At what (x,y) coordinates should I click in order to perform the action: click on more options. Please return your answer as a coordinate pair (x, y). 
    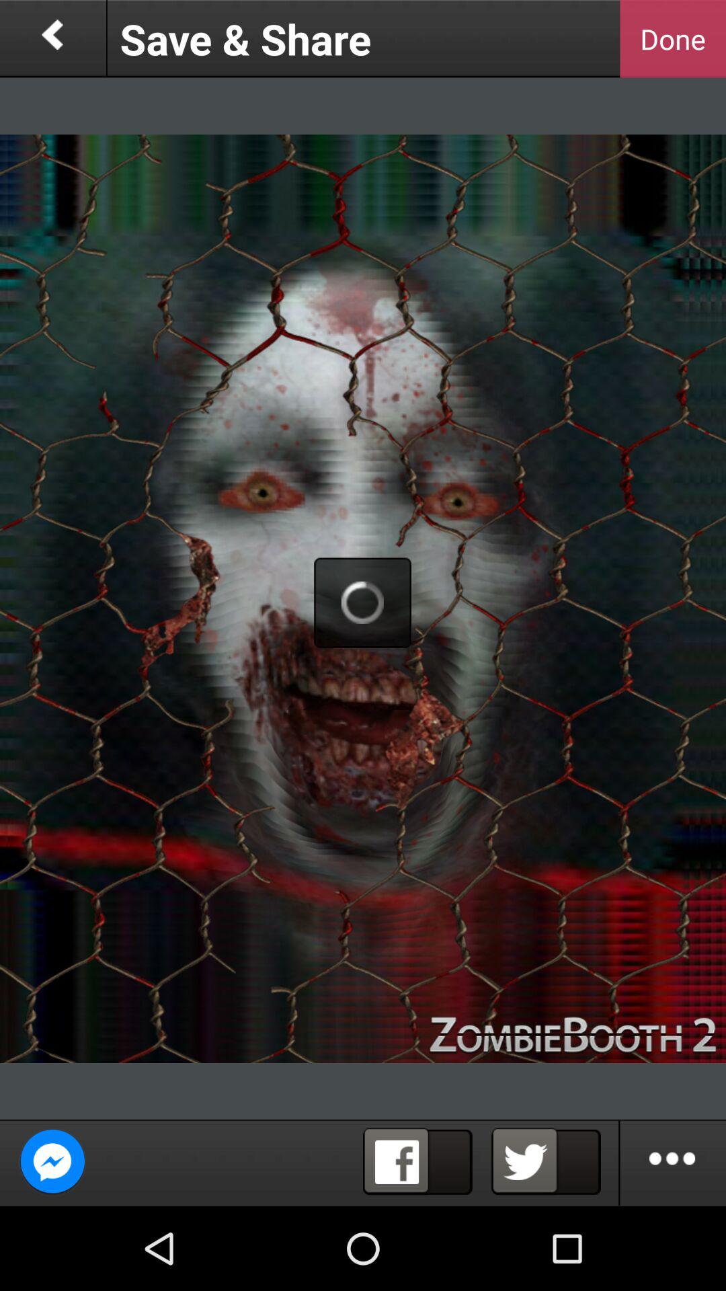
    Looking at the image, I should click on (673, 1163).